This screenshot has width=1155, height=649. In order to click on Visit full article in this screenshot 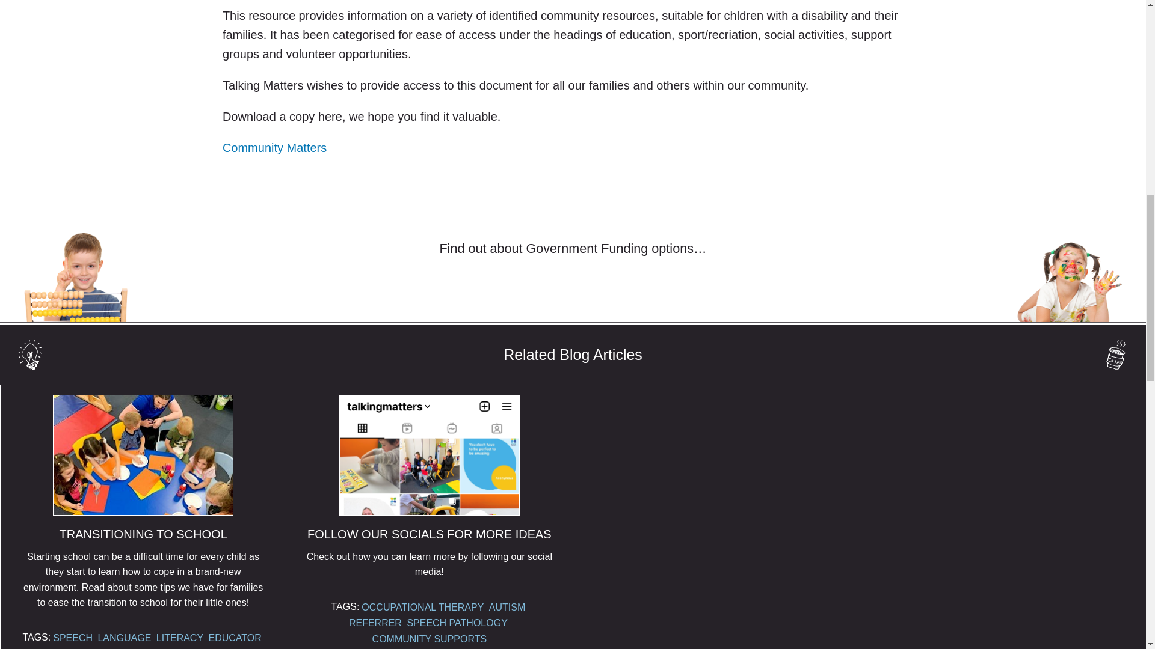, I will do `click(143, 507)`.